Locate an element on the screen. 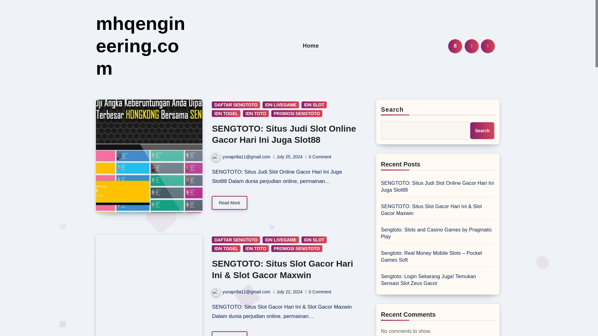 Image resolution: width=598 pixels, height=336 pixels. IDN TOGEL is located at coordinates (226, 113).